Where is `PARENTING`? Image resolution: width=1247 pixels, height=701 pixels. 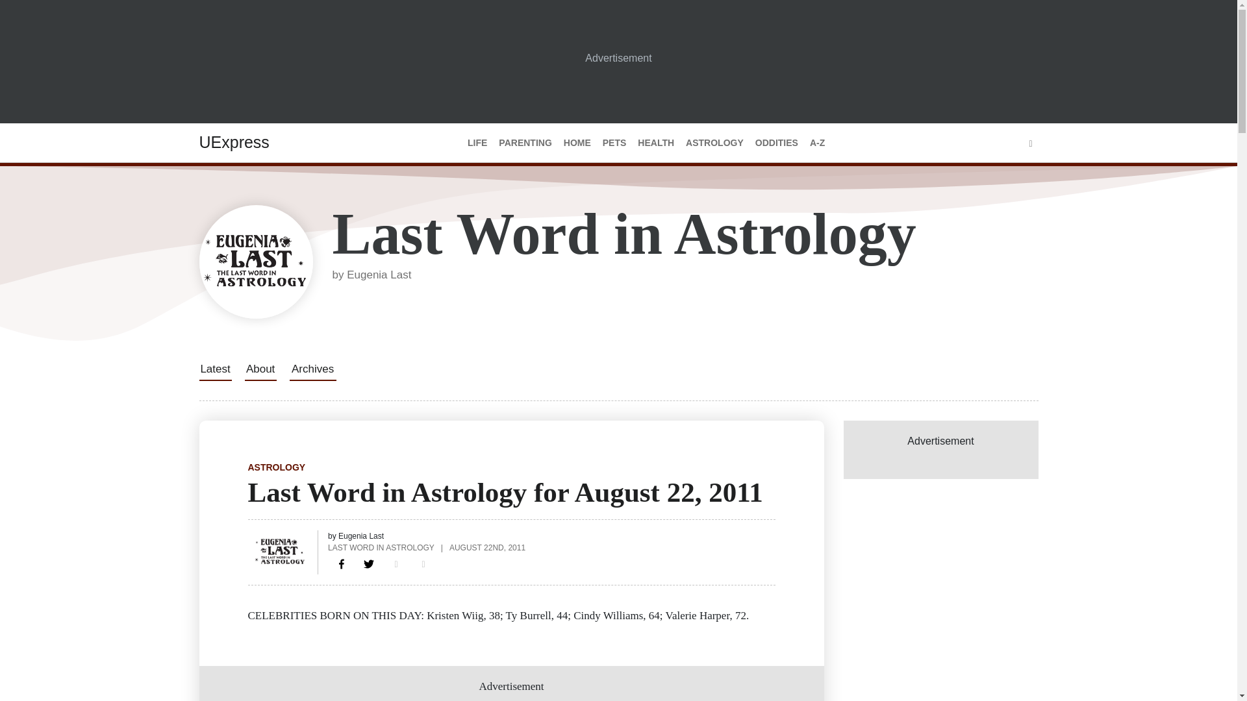
PARENTING is located at coordinates (525, 143).